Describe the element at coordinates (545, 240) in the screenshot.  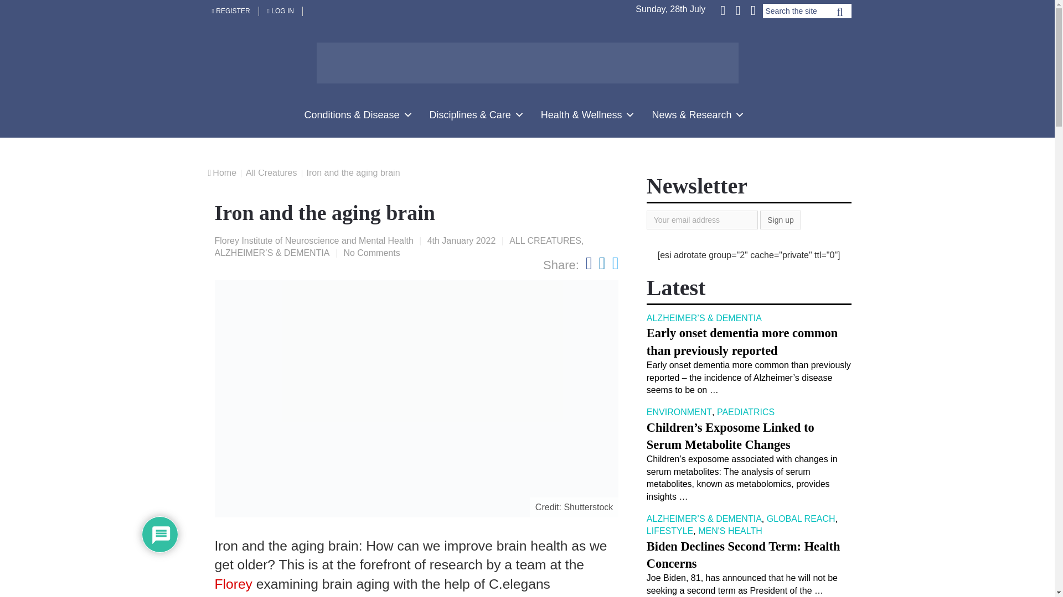
I see `View all posts in All Creatures` at that location.